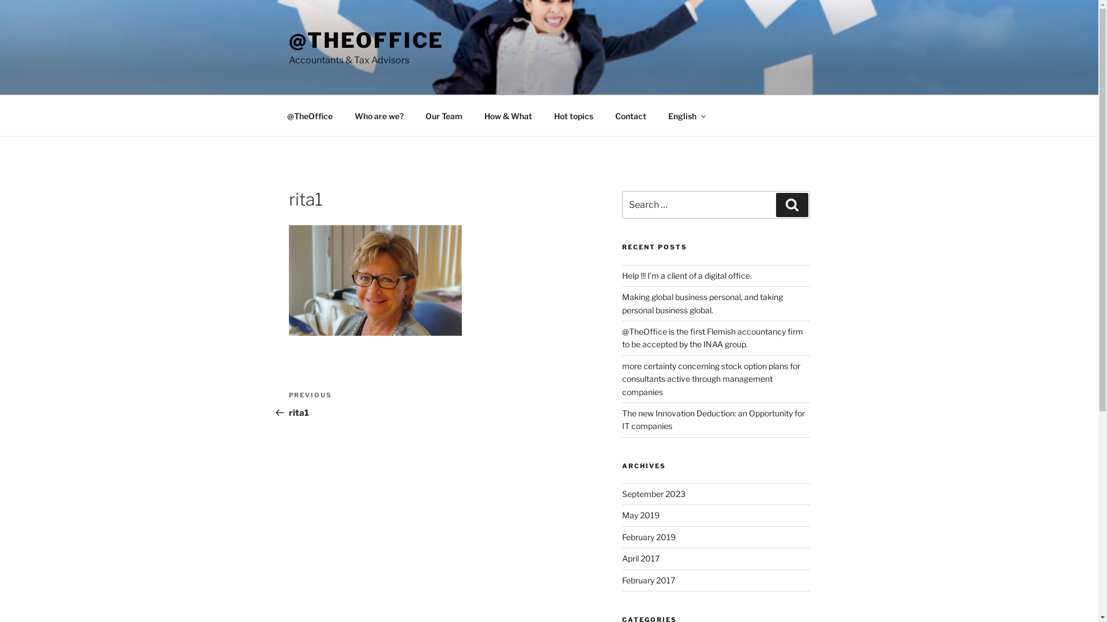  What do you see at coordinates (631, 115) in the screenshot?
I see `Contact` at bounding box center [631, 115].